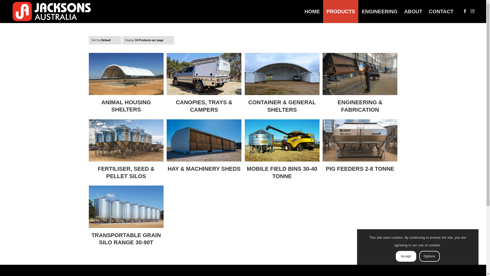  I want to click on Facebook, so click(465, 11).